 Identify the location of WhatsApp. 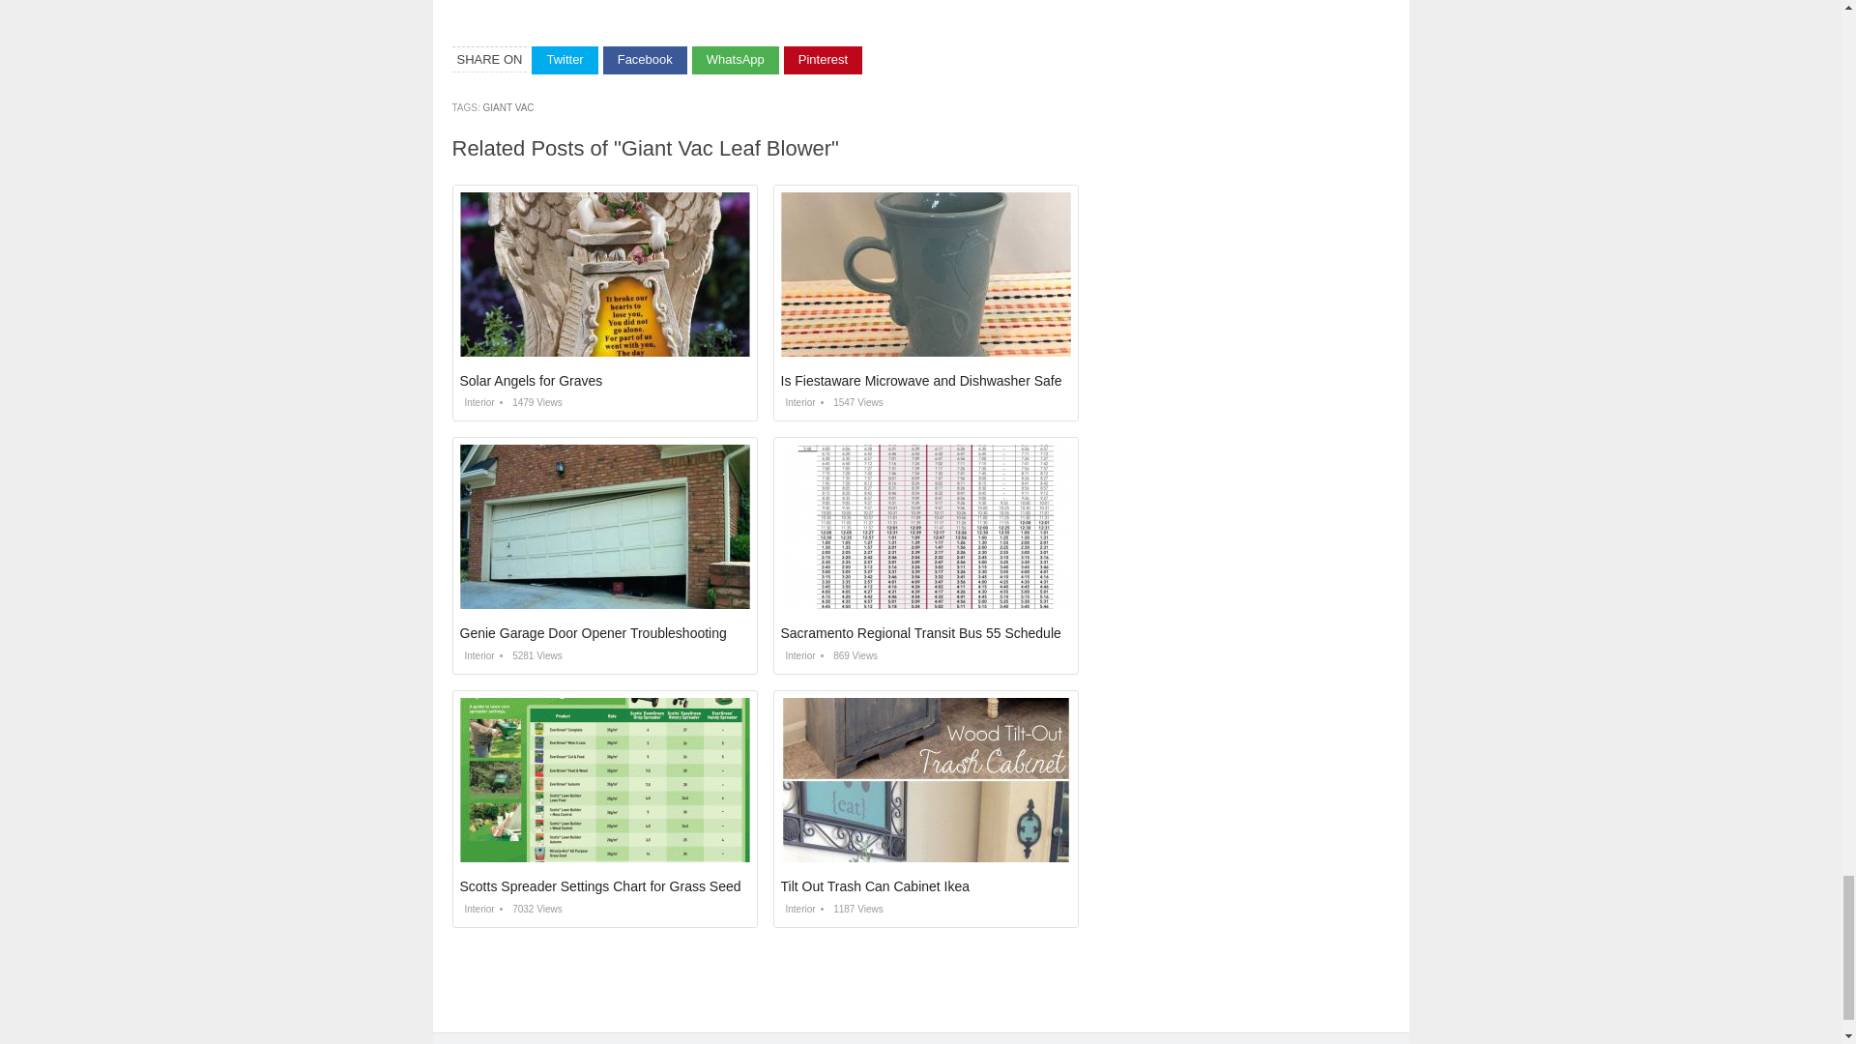
(736, 60).